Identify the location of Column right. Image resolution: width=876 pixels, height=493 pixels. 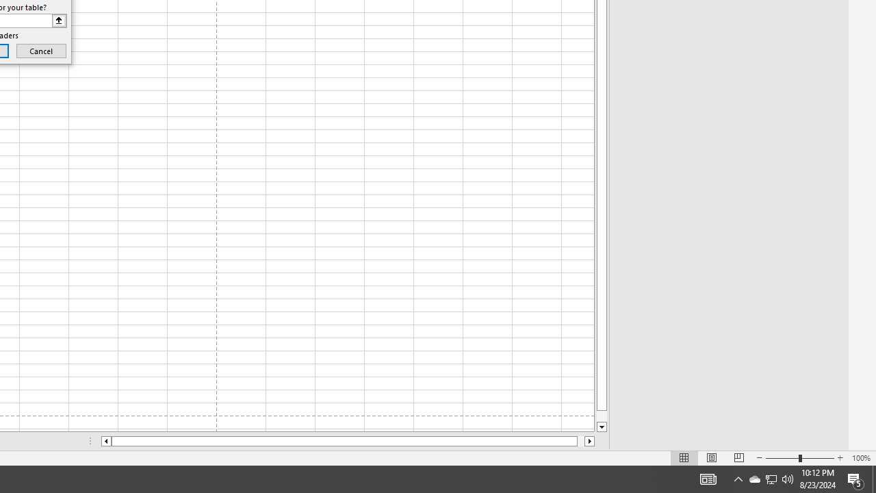
(590, 441).